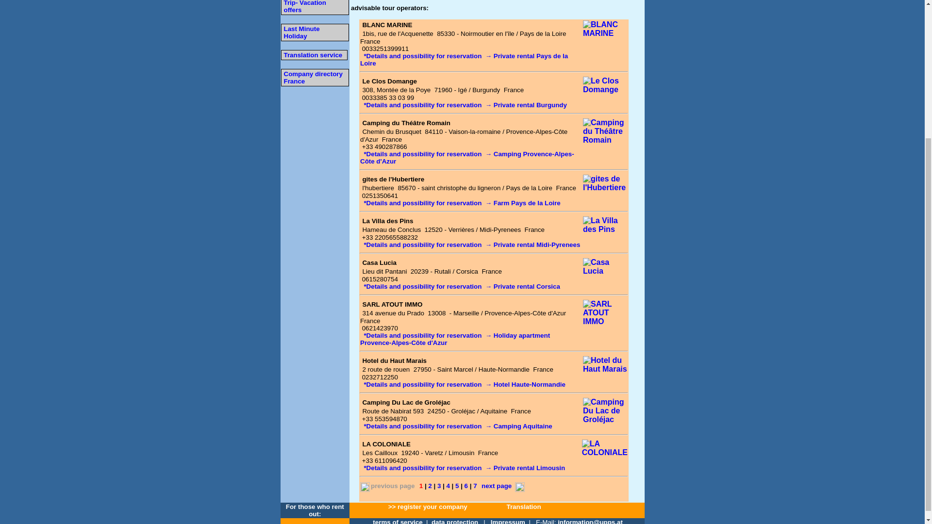 This screenshot has width=932, height=524. Describe the element at coordinates (313, 77) in the screenshot. I see `Company directory France` at that location.